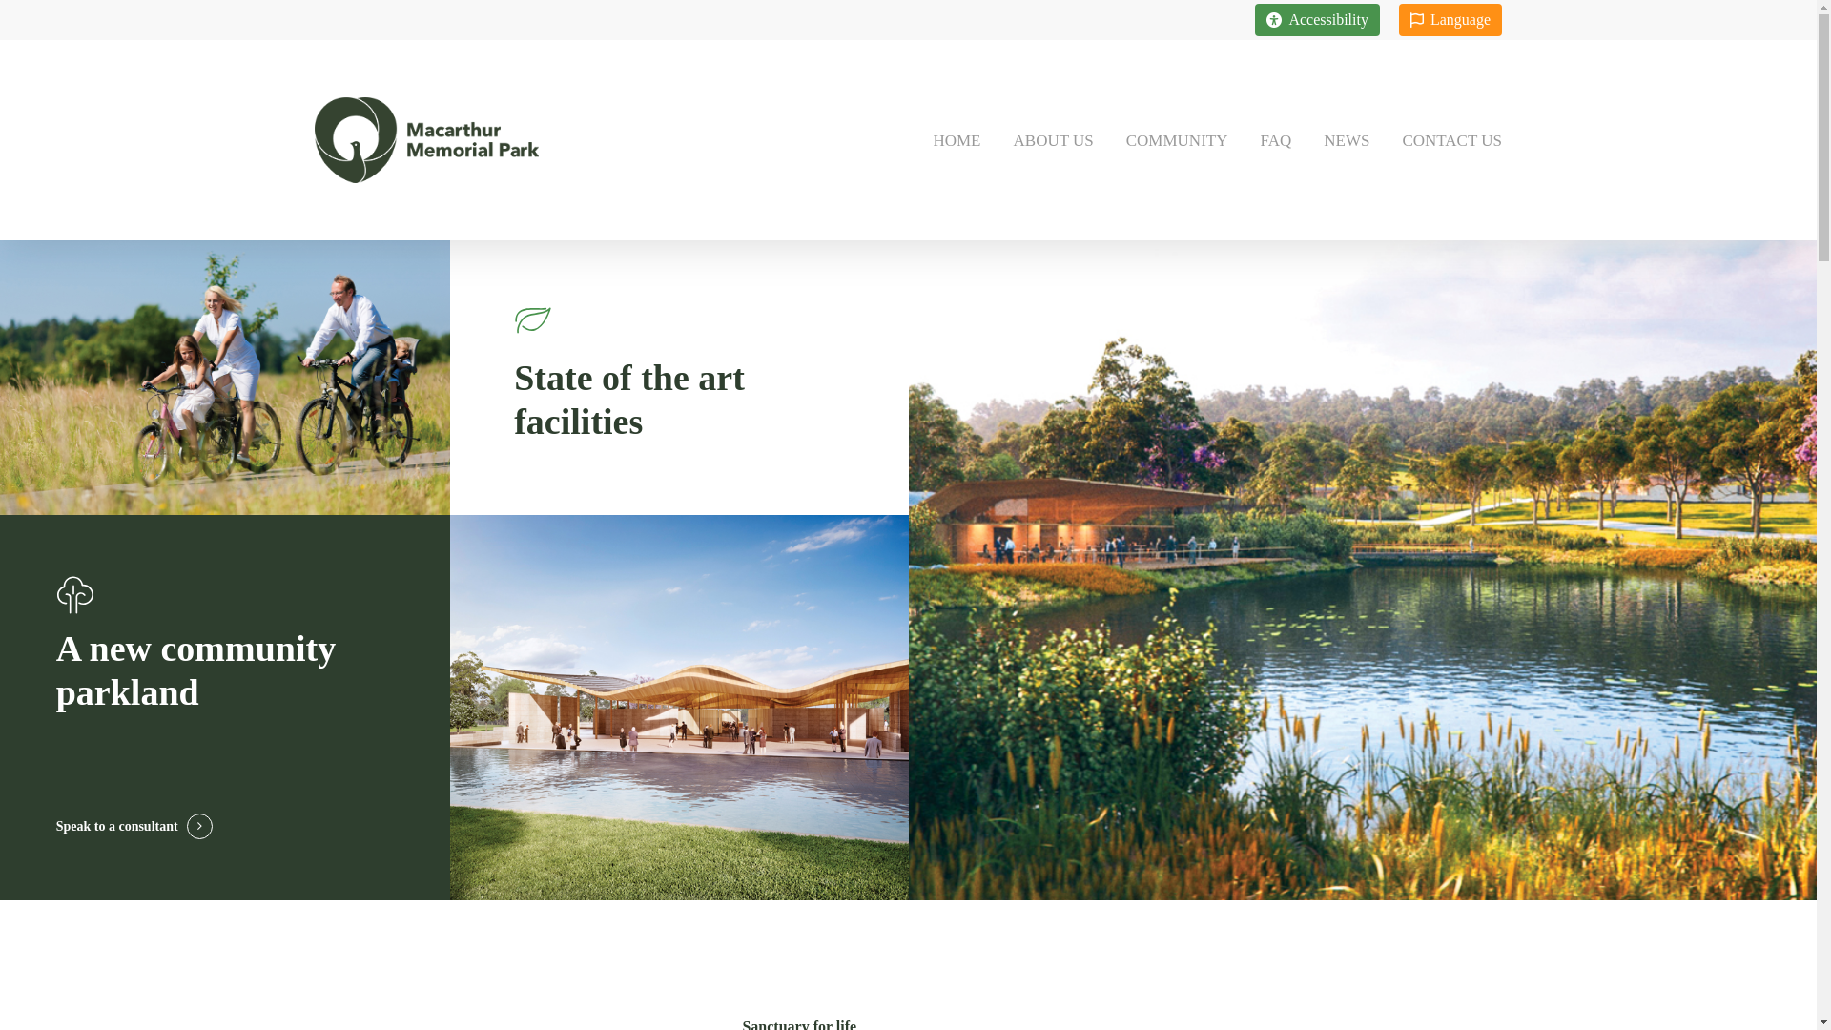  I want to click on Speak to a consultant, so click(134, 827).